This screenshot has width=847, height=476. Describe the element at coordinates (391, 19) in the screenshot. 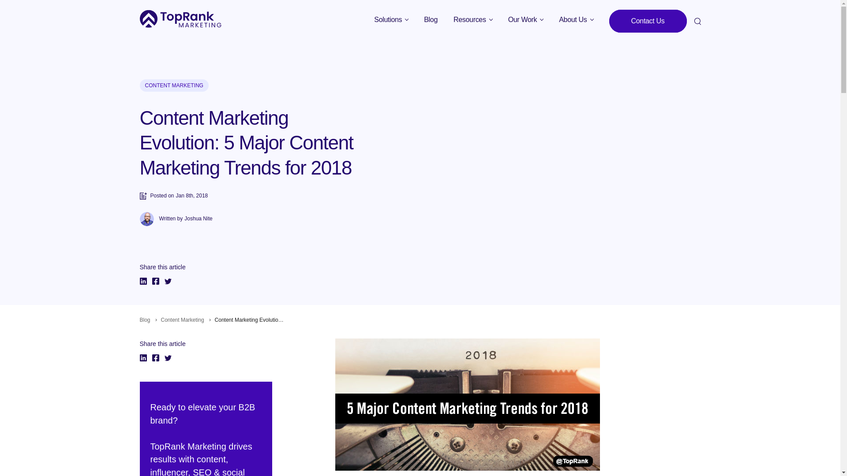

I see `Solutions` at that location.